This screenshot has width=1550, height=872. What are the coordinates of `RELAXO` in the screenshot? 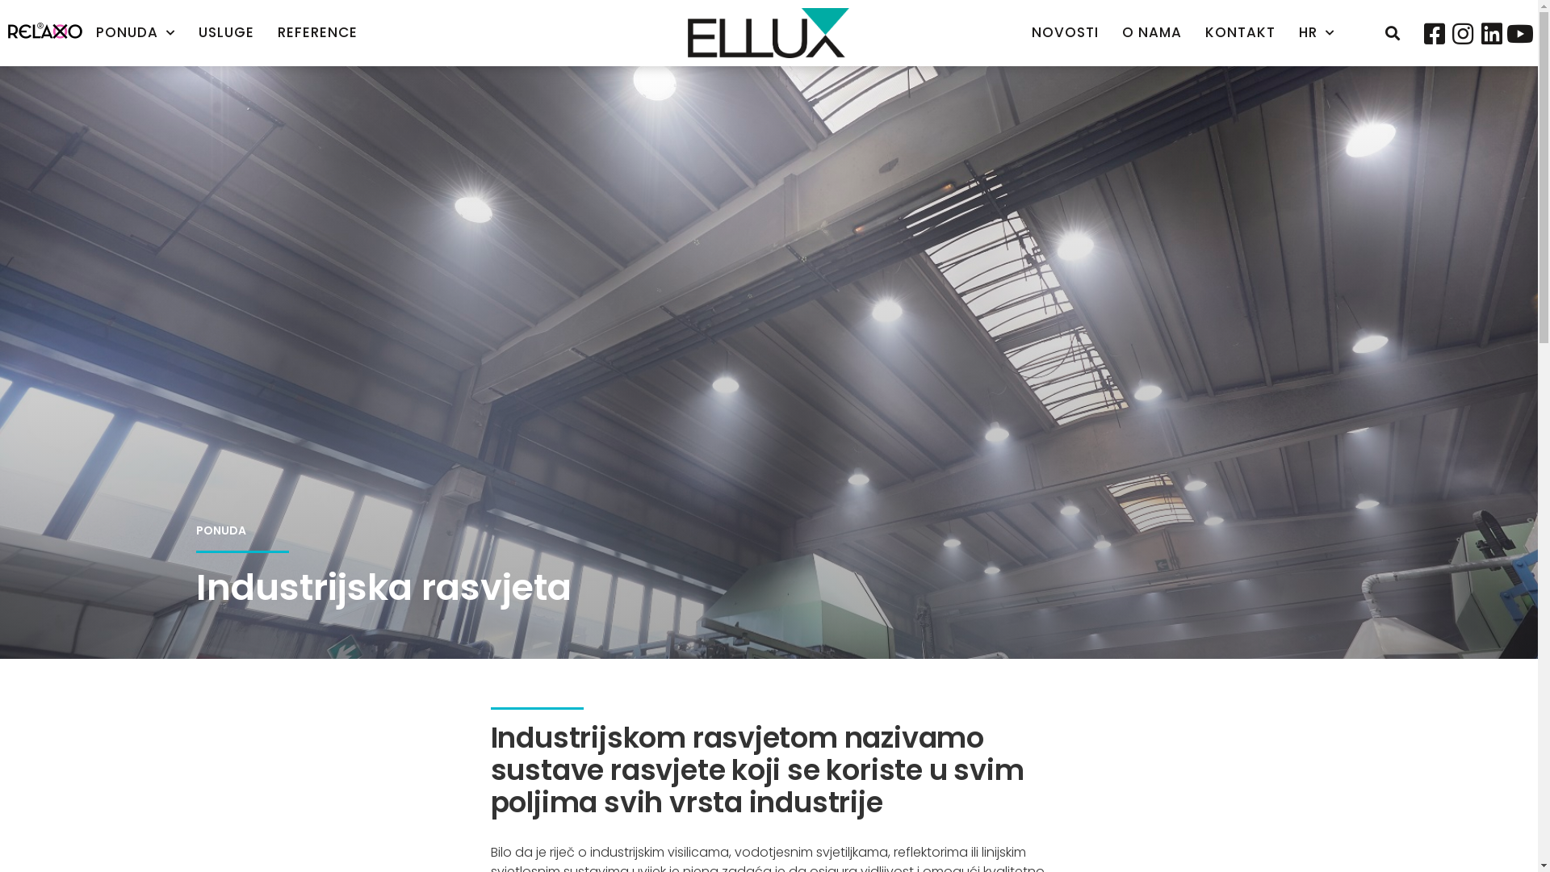 It's located at (45, 31).